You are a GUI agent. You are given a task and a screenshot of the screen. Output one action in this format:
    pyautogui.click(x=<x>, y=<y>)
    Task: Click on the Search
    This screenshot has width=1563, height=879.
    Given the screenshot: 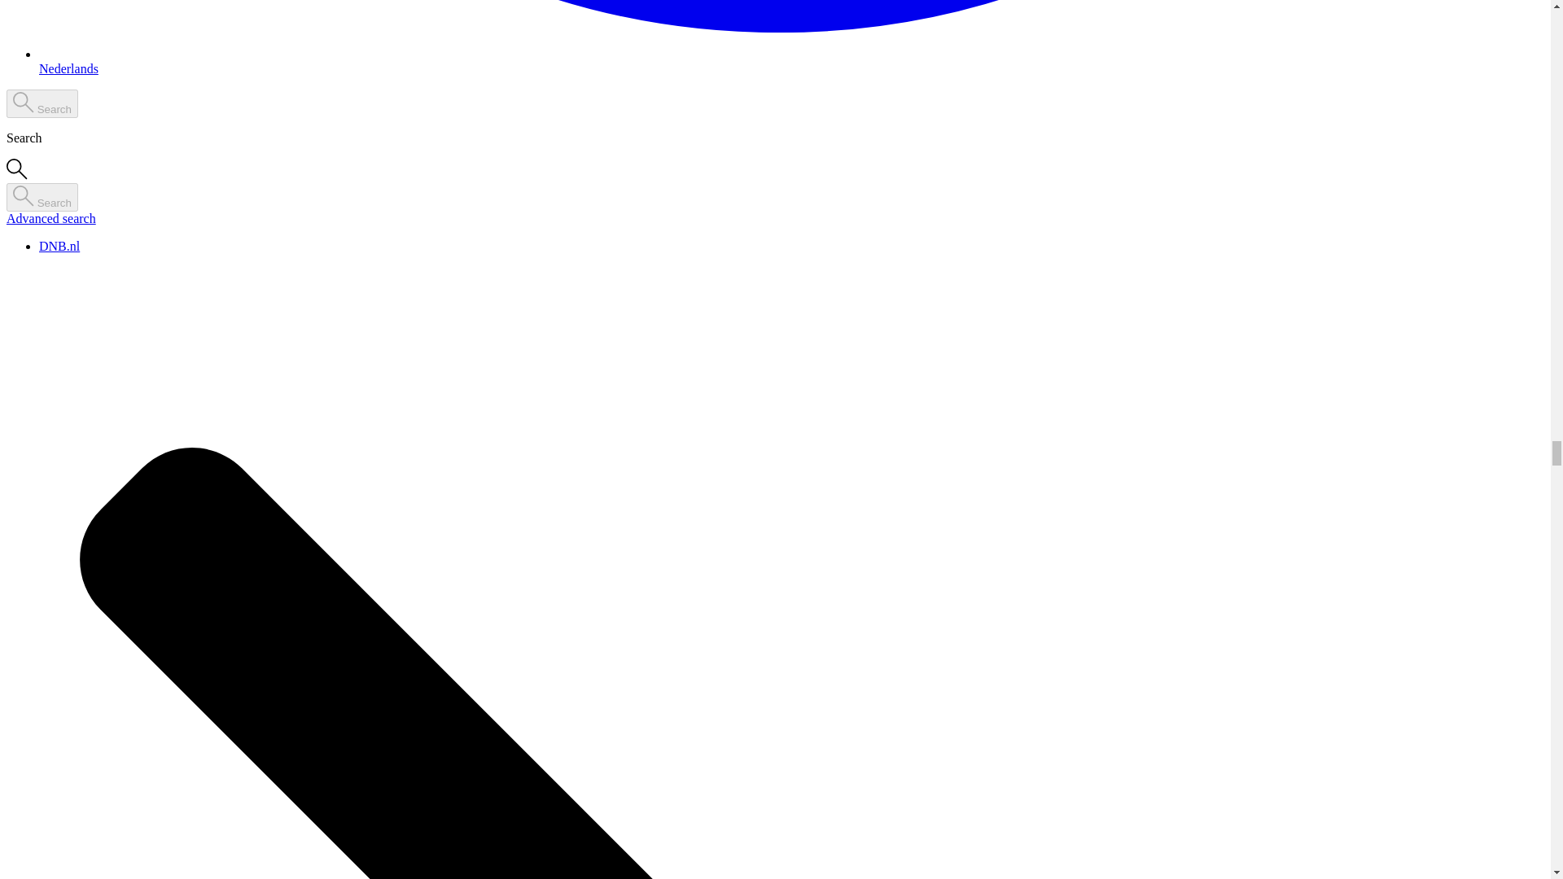 What is the action you would take?
    pyautogui.click(x=42, y=197)
    